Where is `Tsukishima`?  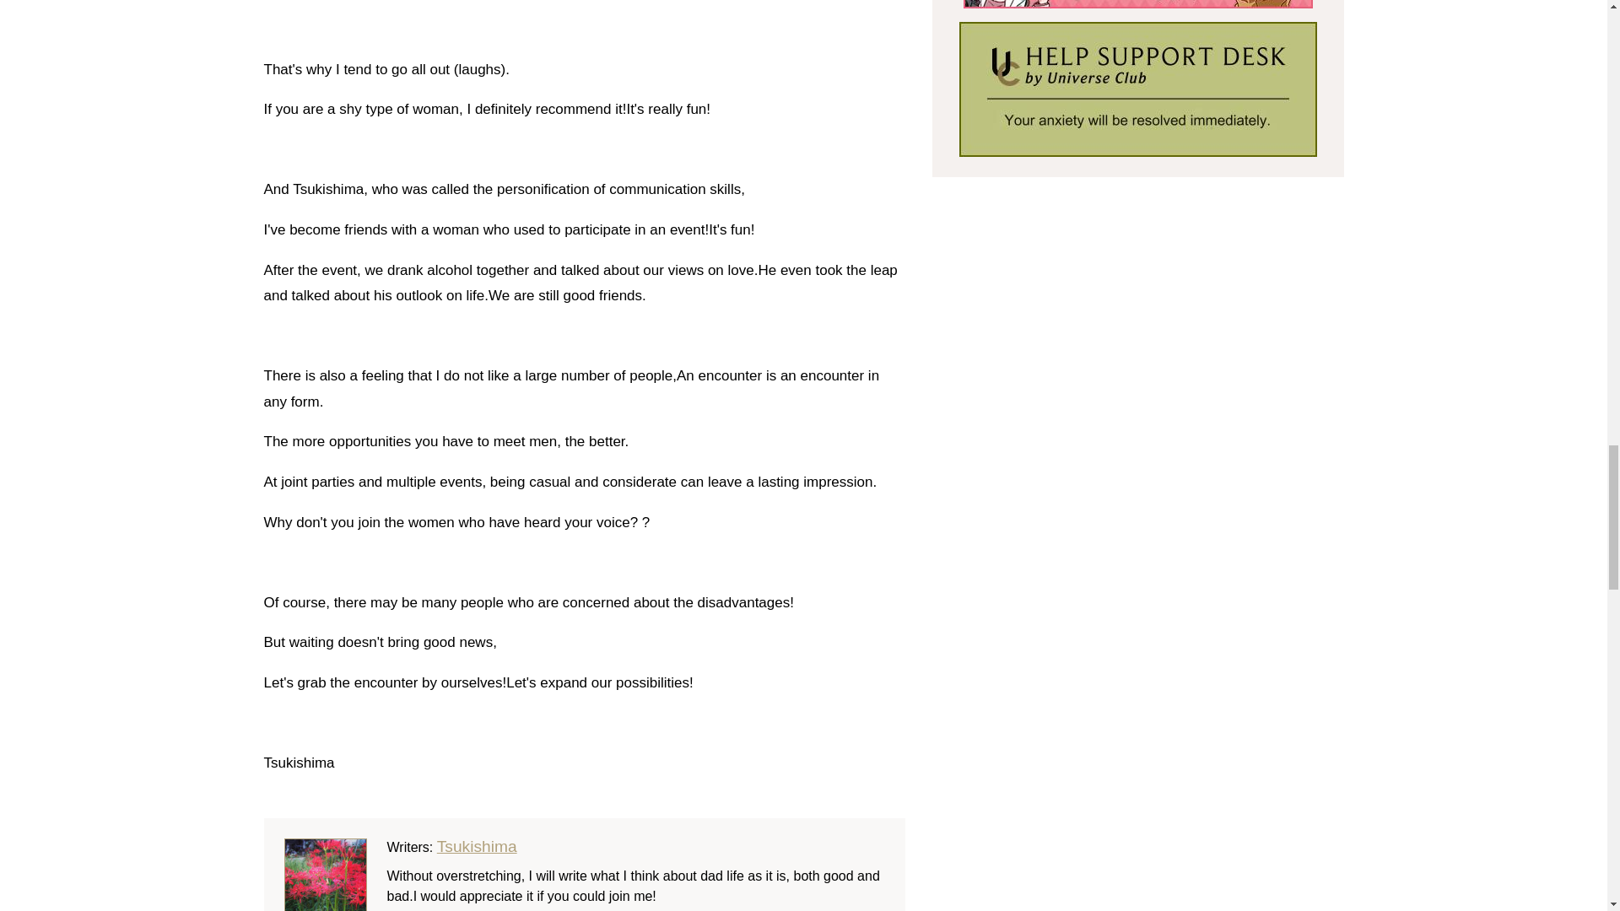 Tsukishima is located at coordinates (477, 846).